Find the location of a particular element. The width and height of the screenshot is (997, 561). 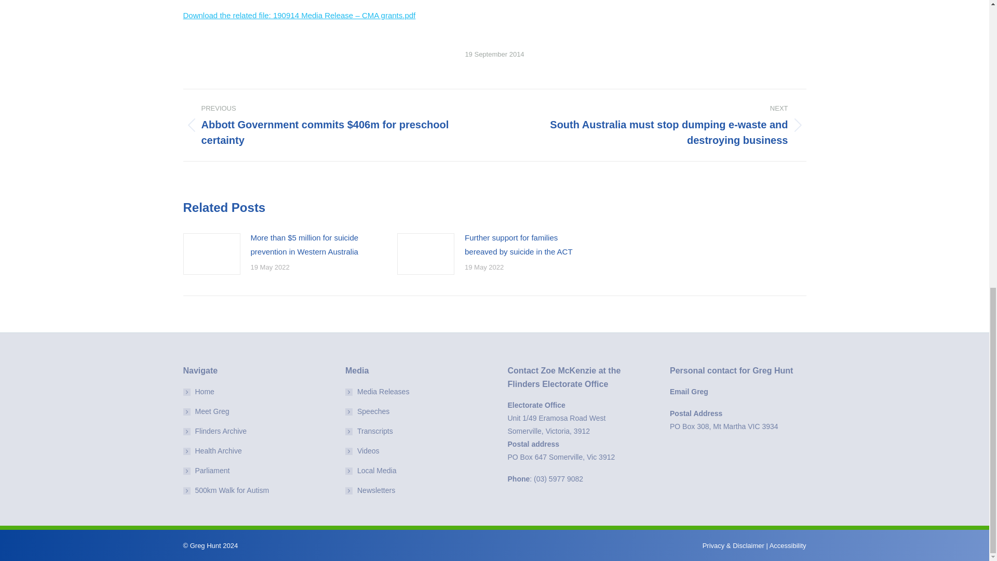

12:00 am is located at coordinates (494, 54).